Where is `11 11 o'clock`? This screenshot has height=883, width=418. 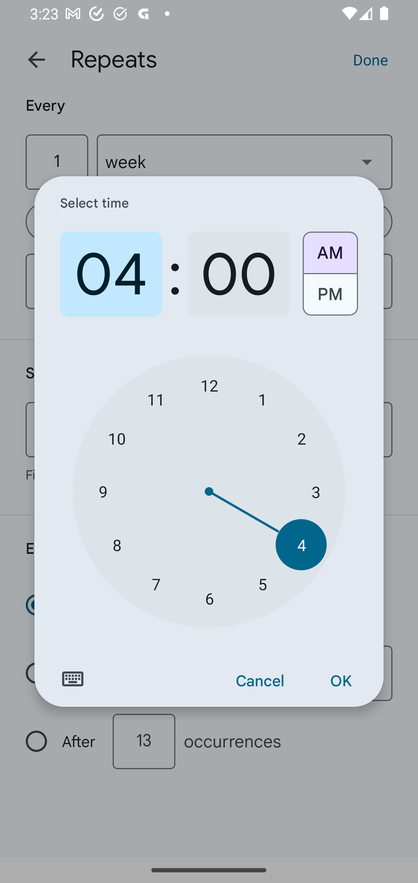 11 11 o'clock is located at coordinates (156, 399).